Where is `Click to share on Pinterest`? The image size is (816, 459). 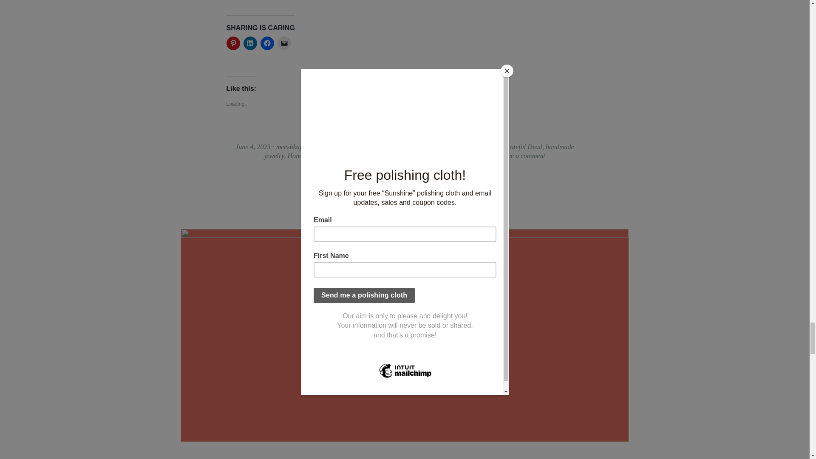
Click to share on Pinterest is located at coordinates (233, 43).